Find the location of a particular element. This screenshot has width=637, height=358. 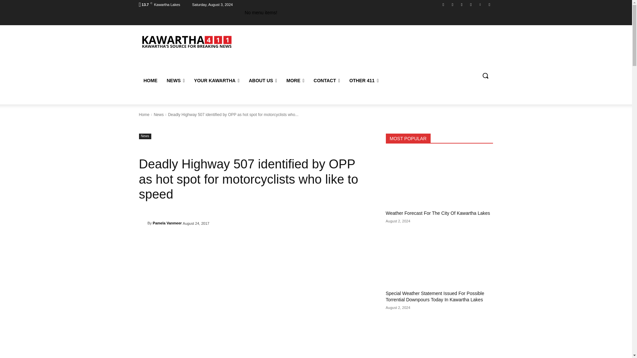

Twitter is located at coordinates (480, 4).